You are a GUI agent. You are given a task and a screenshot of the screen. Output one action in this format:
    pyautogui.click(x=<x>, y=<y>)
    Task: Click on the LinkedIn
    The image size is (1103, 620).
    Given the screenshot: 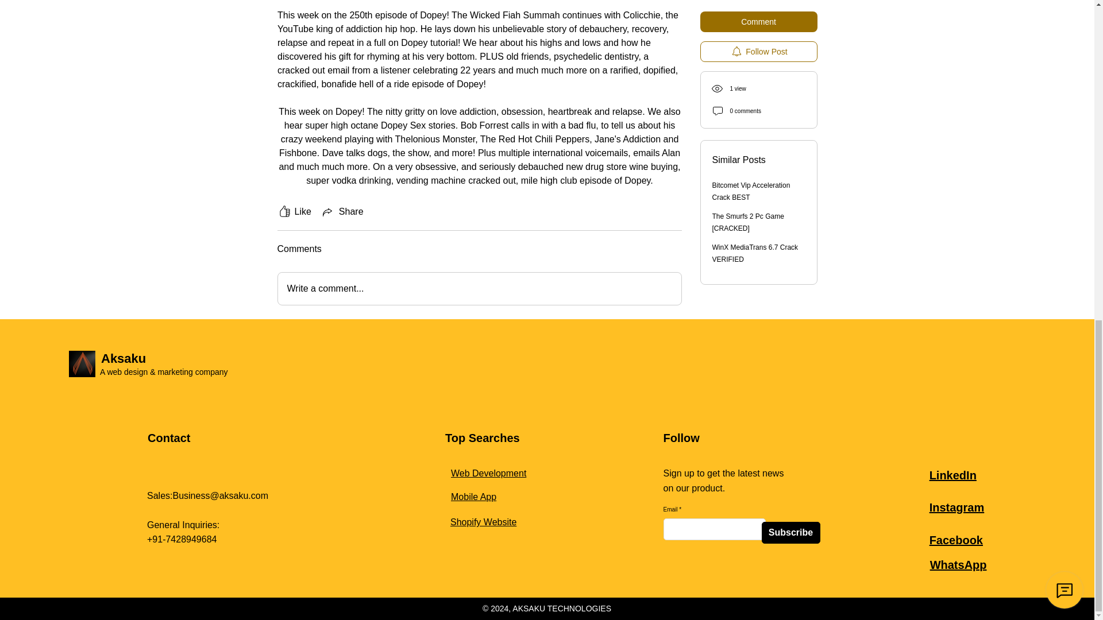 What is the action you would take?
    pyautogui.click(x=952, y=475)
    